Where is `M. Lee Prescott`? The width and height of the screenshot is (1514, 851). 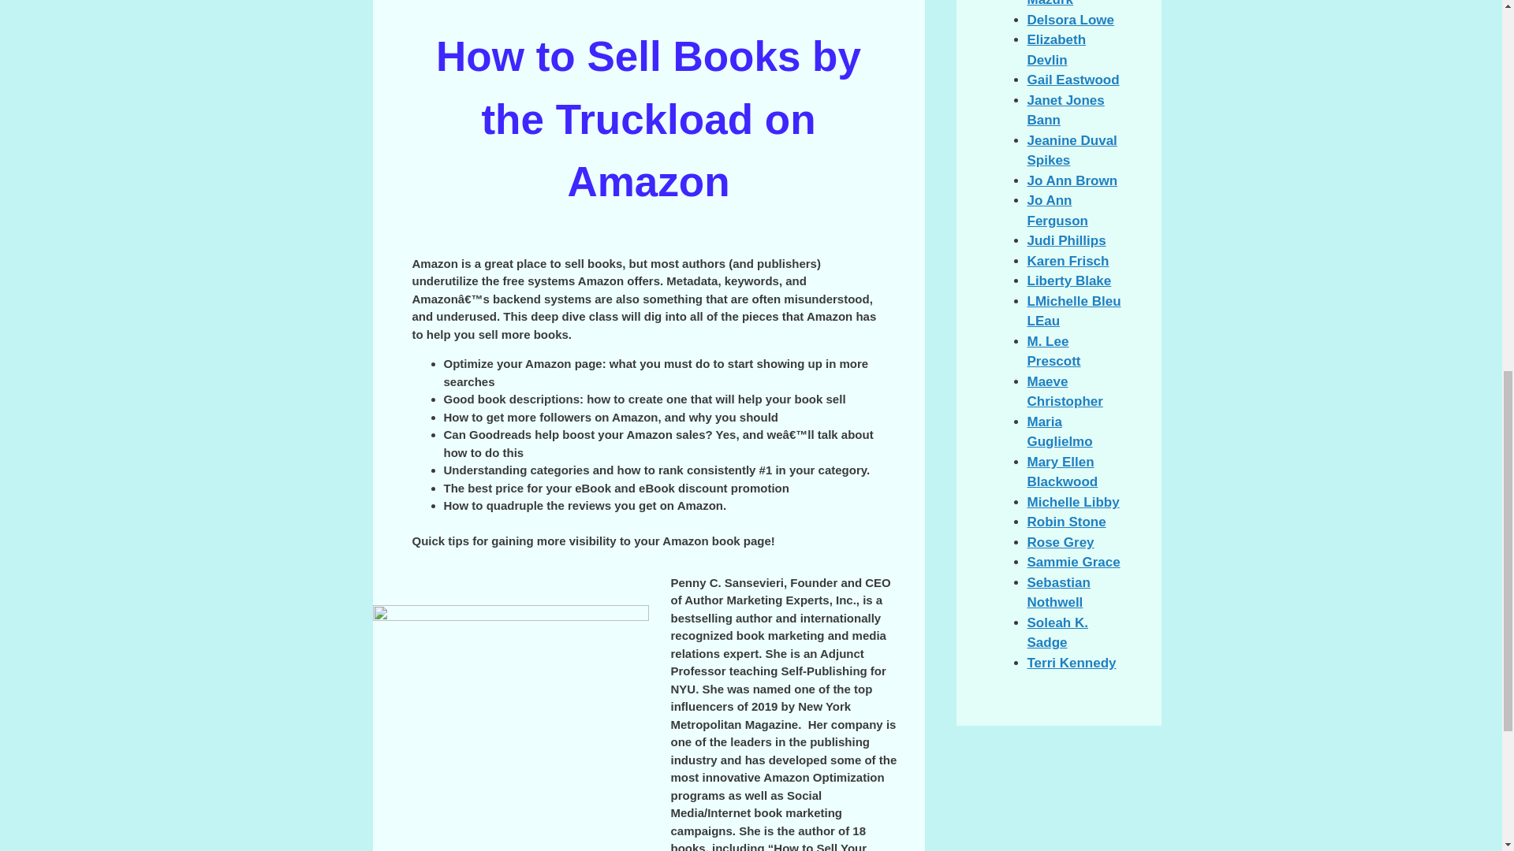
M. Lee Prescott is located at coordinates (1053, 351).